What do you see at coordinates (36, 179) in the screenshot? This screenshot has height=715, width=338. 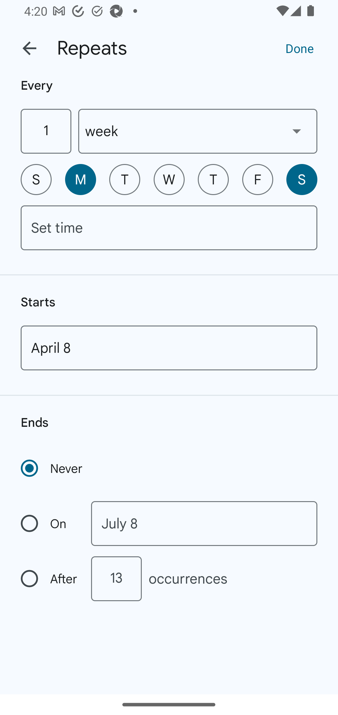 I see `S Sunday` at bounding box center [36, 179].